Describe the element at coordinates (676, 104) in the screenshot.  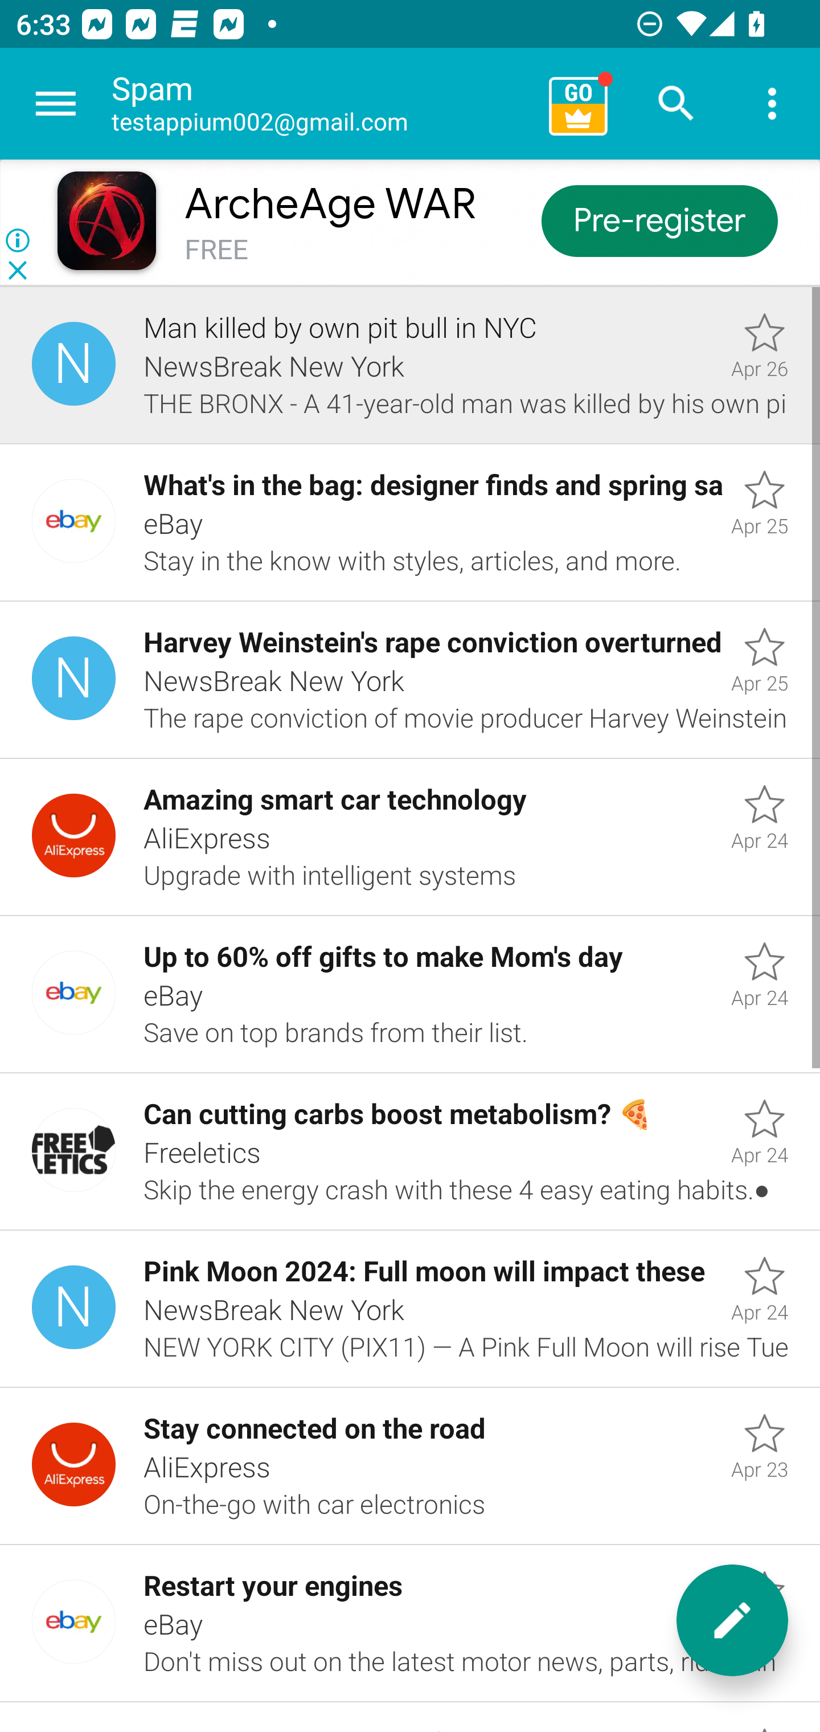
I see `Search` at that location.